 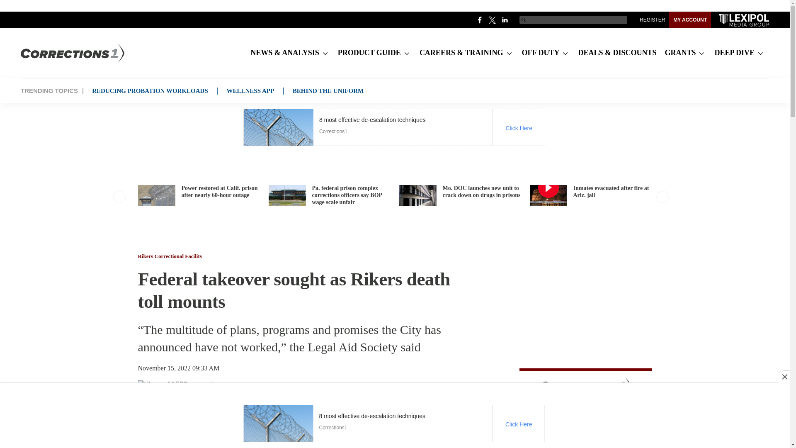 I want to click on linkedin, so click(x=505, y=20).